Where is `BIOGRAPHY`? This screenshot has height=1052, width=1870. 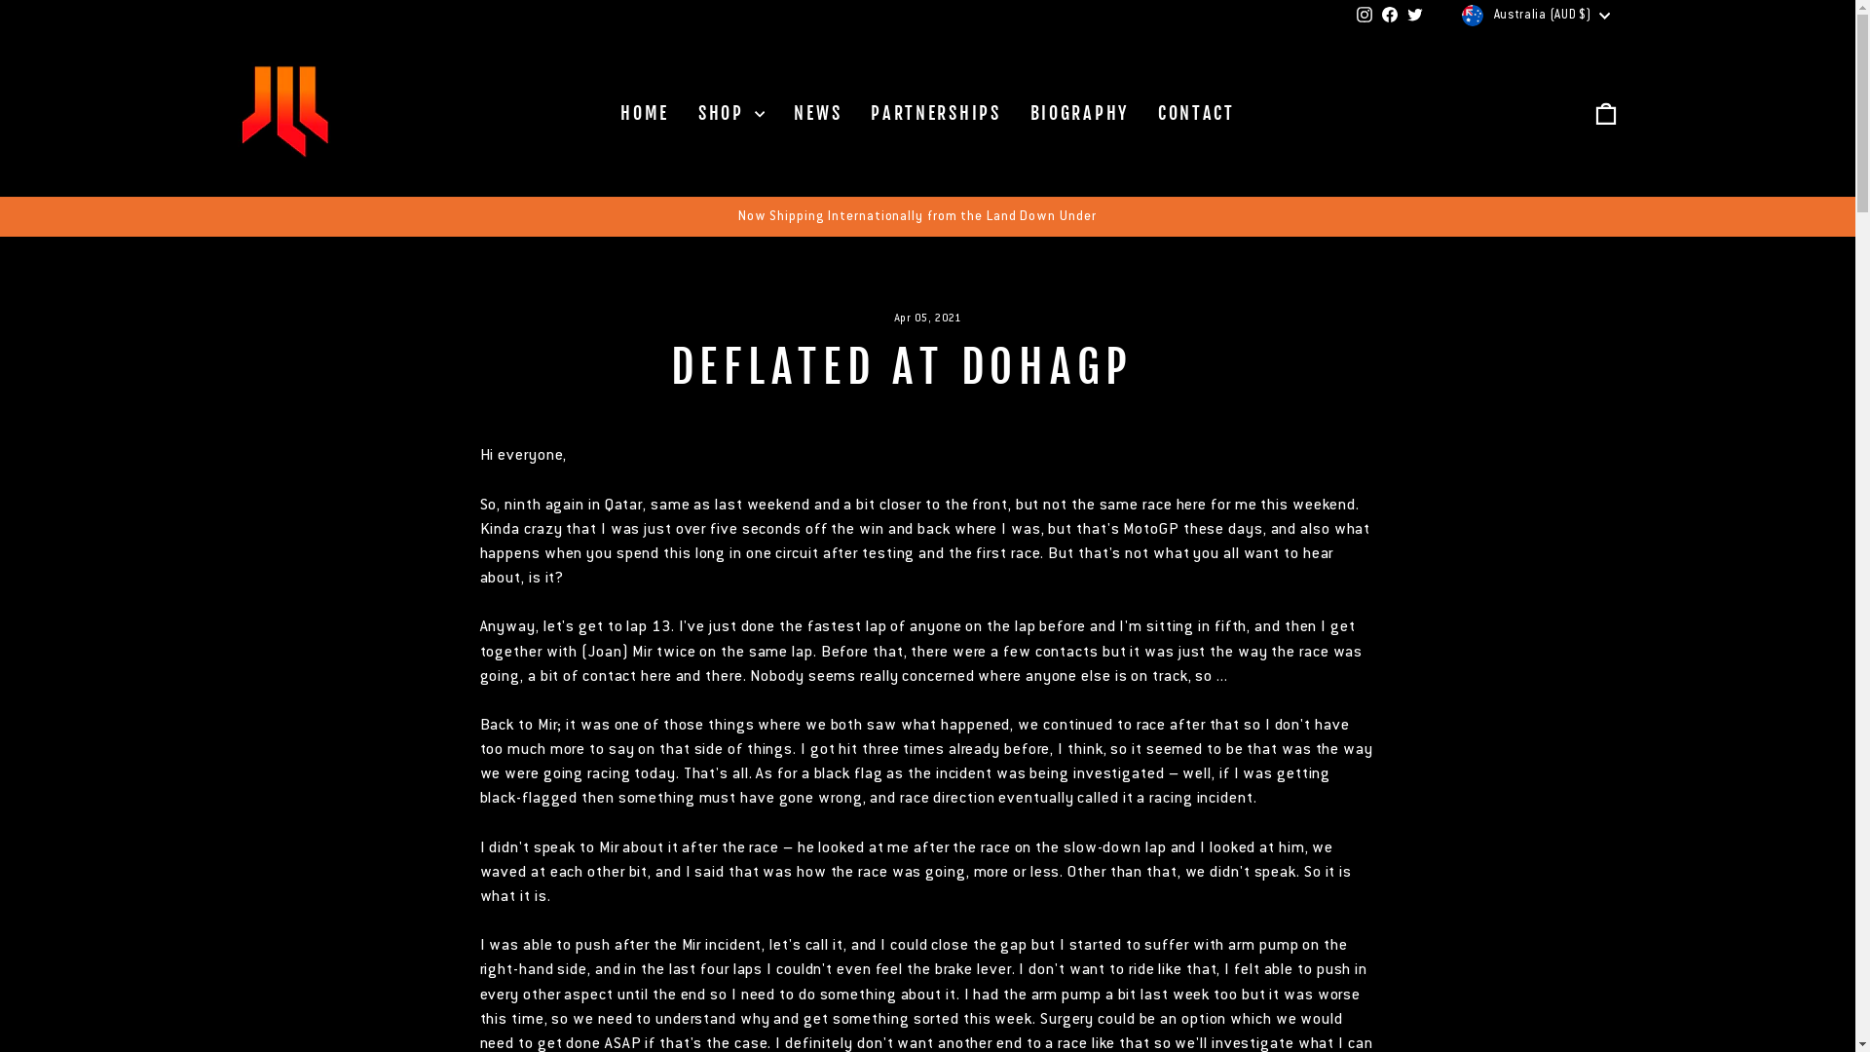
BIOGRAPHY is located at coordinates (1079, 115).